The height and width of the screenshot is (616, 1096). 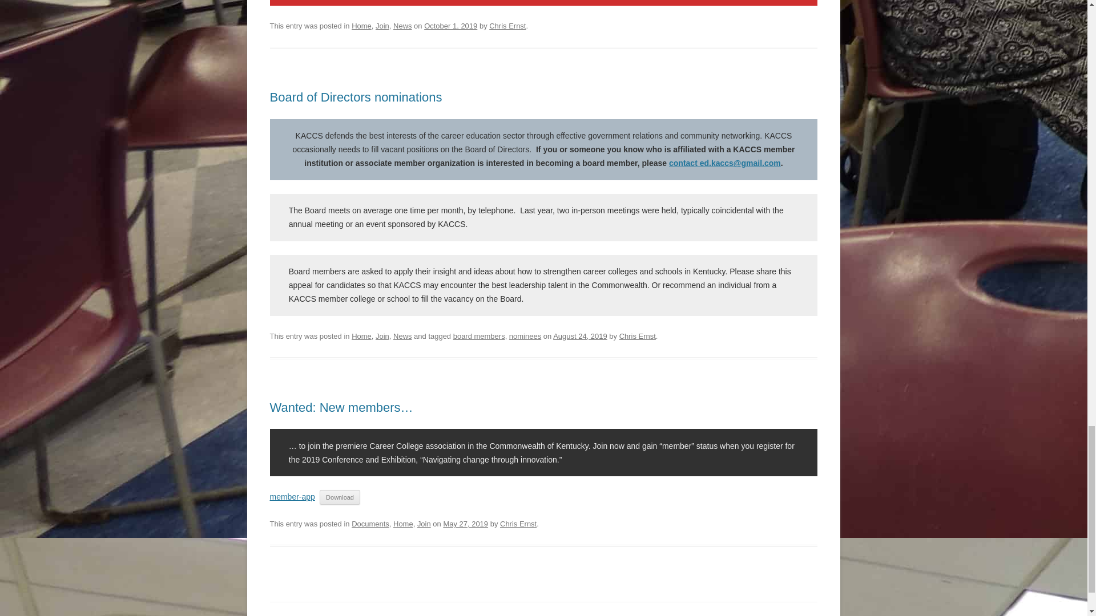 What do you see at coordinates (518, 524) in the screenshot?
I see `View all posts by Chris Ernst` at bounding box center [518, 524].